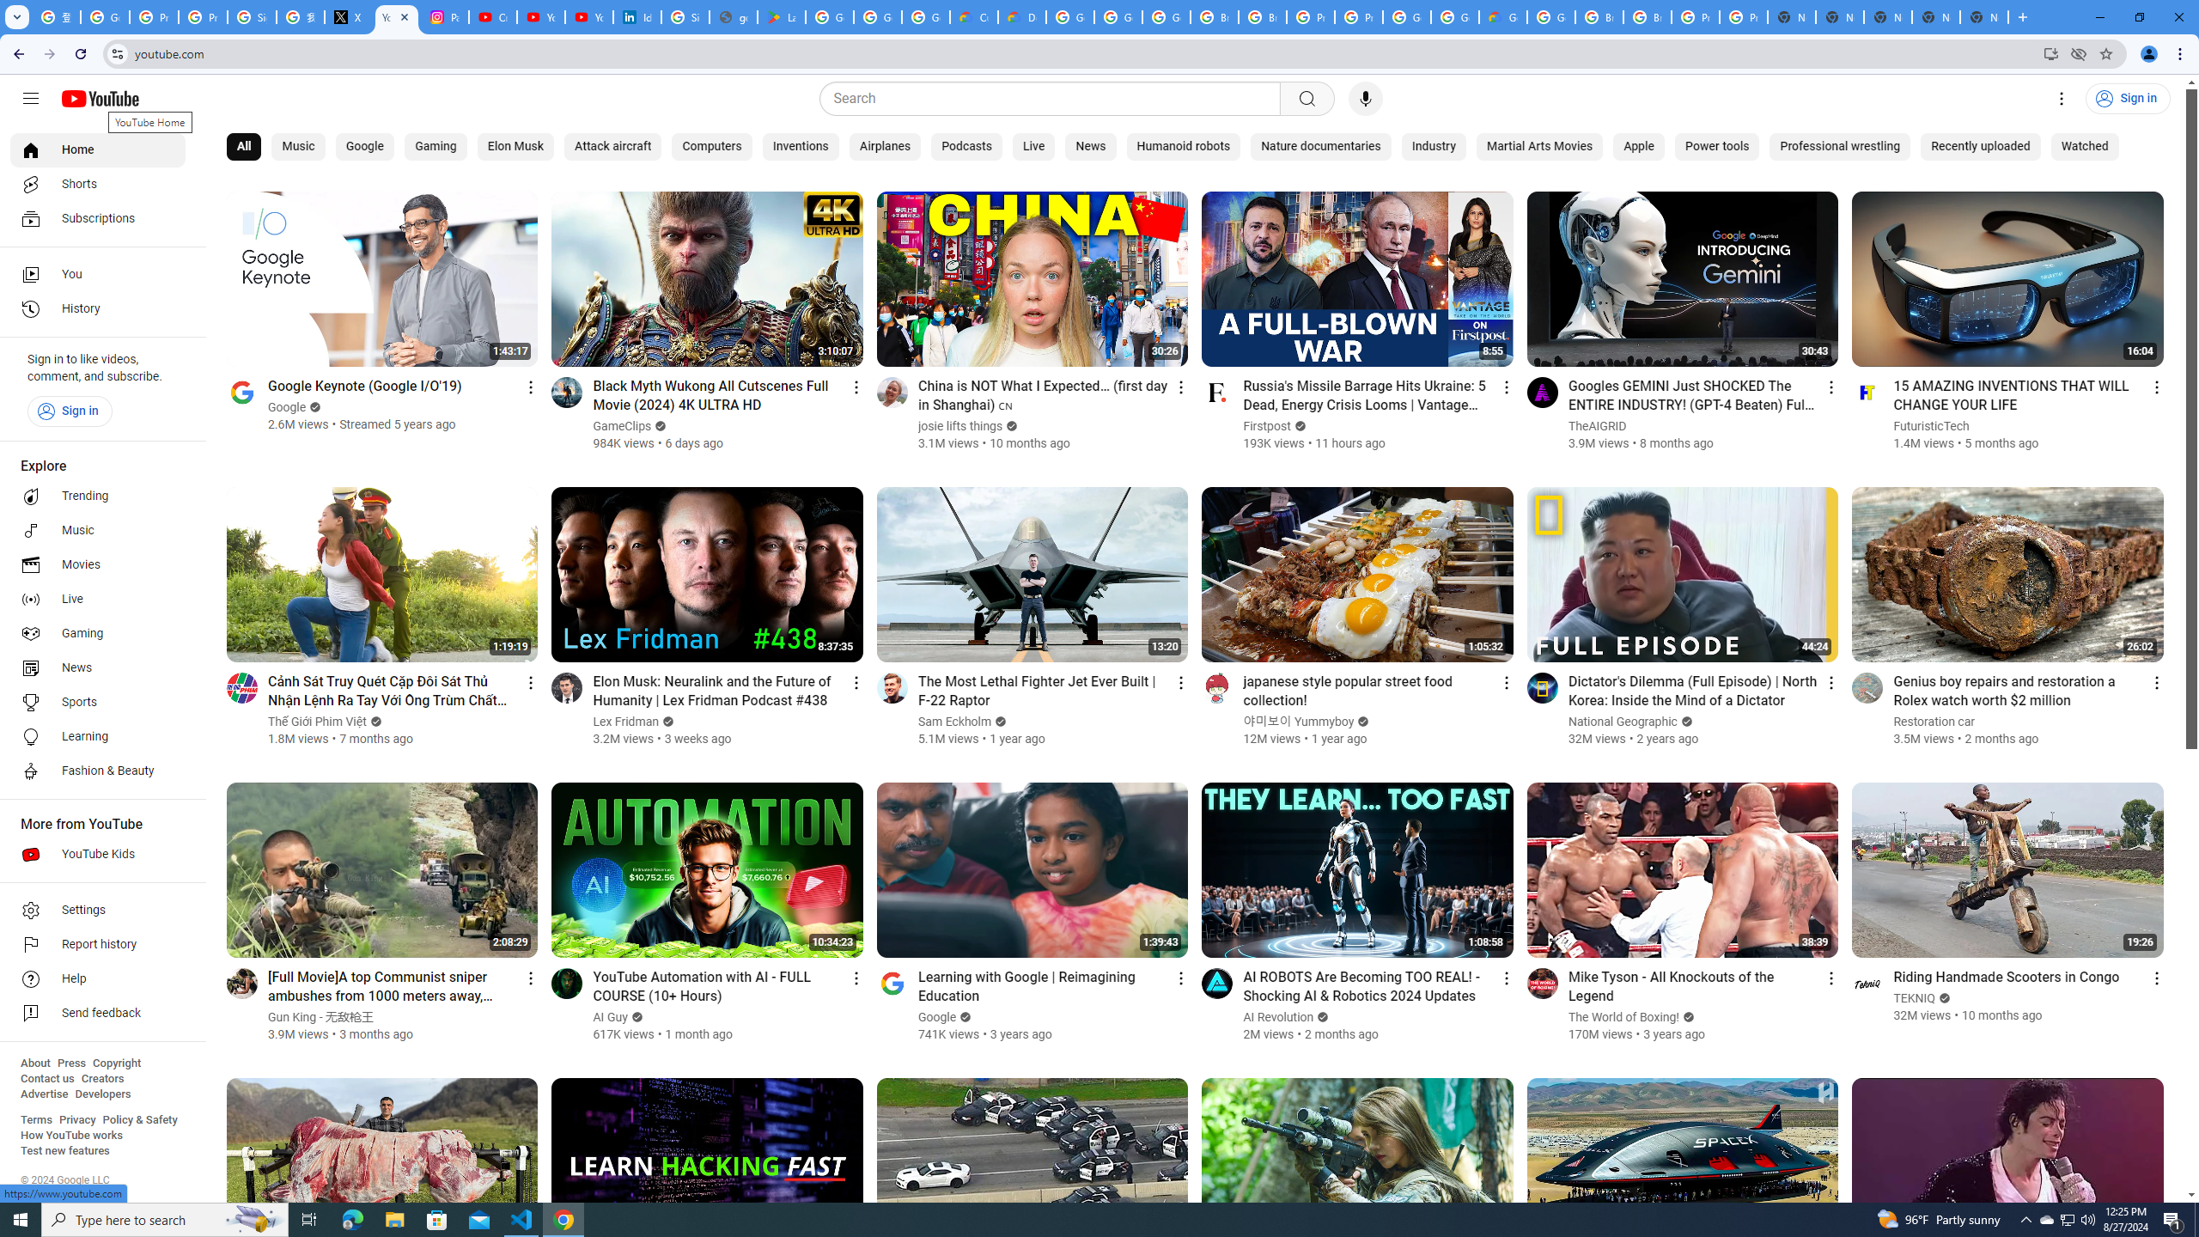 The height and width of the screenshot is (1237, 2199). Describe the element at coordinates (1406, 17) in the screenshot. I see `Google Cloud Platform` at that location.